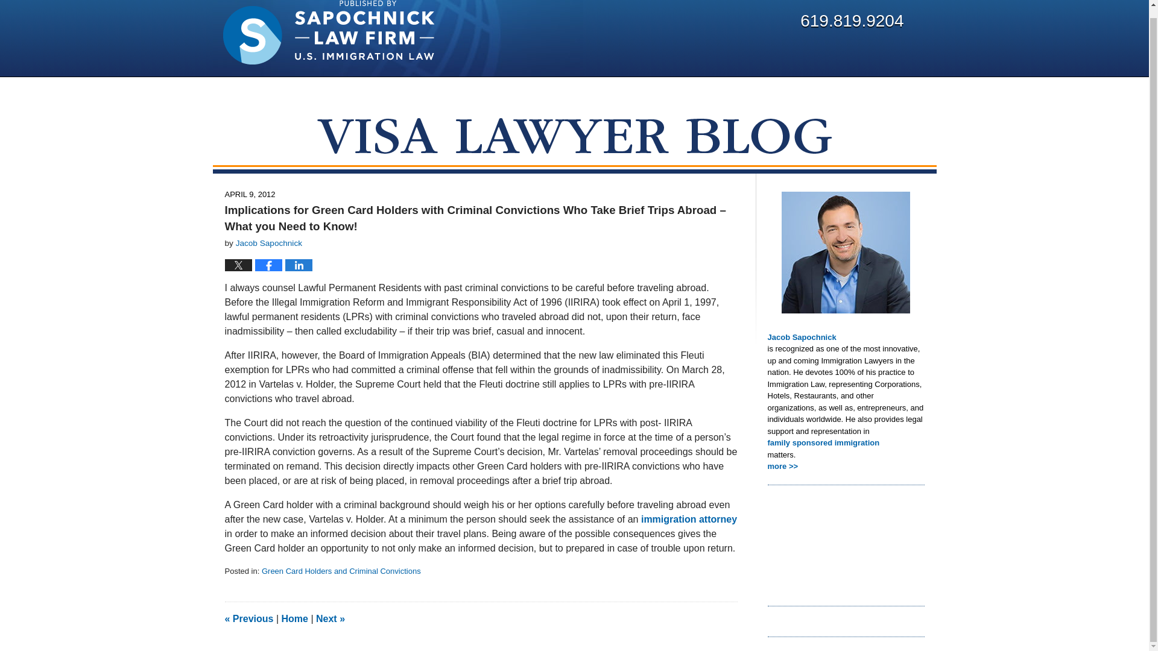 The width and height of the screenshot is (1158, 651). I want to click on Jacob Sapochnick, so click(269, 244).